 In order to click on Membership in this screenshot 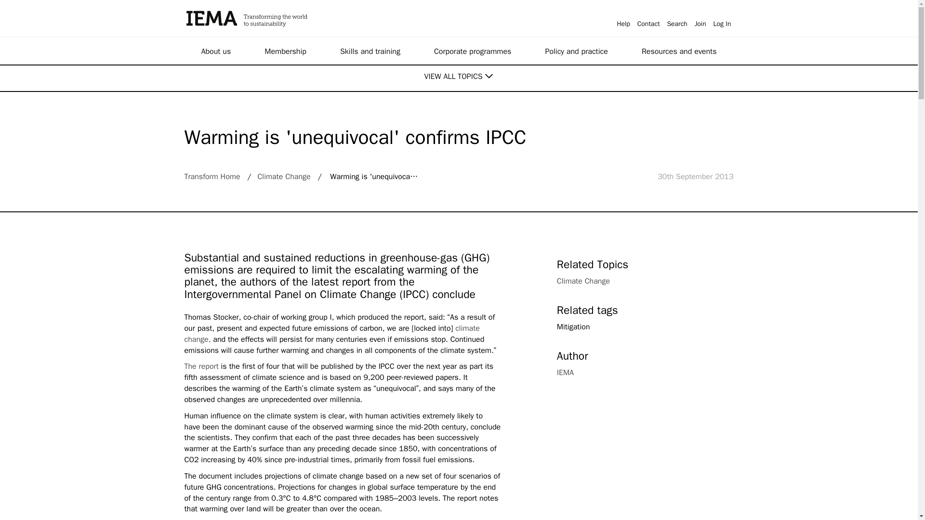, I will do `click(285, 51)`.